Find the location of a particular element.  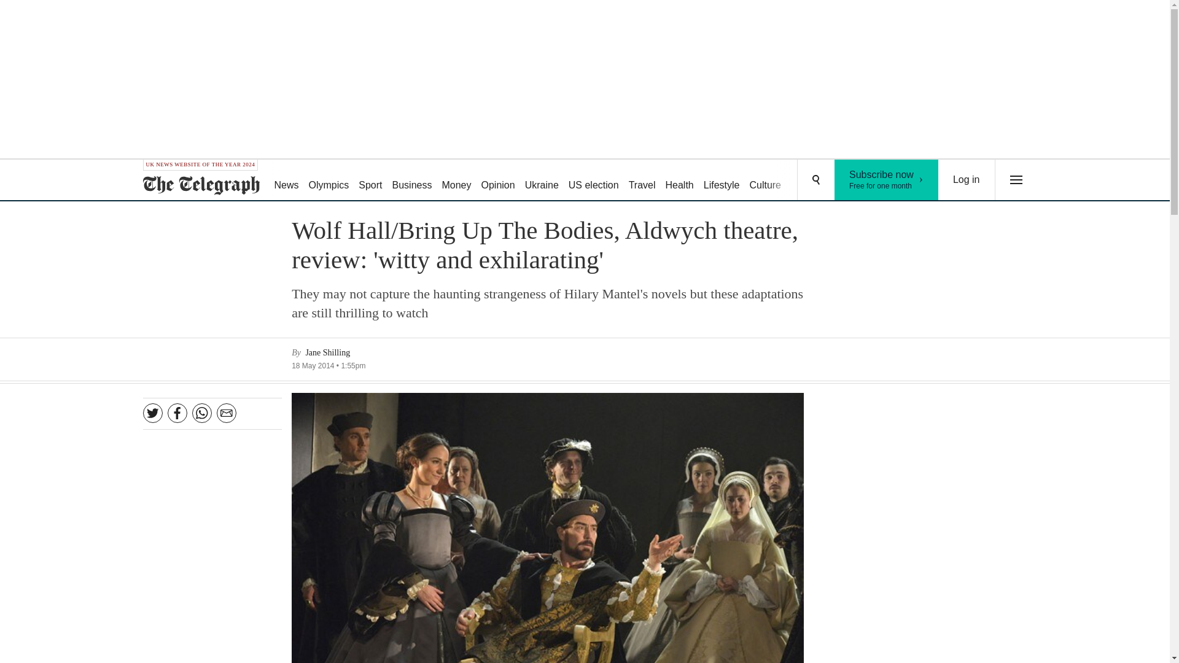

Money is located at coordinates (542, 180).